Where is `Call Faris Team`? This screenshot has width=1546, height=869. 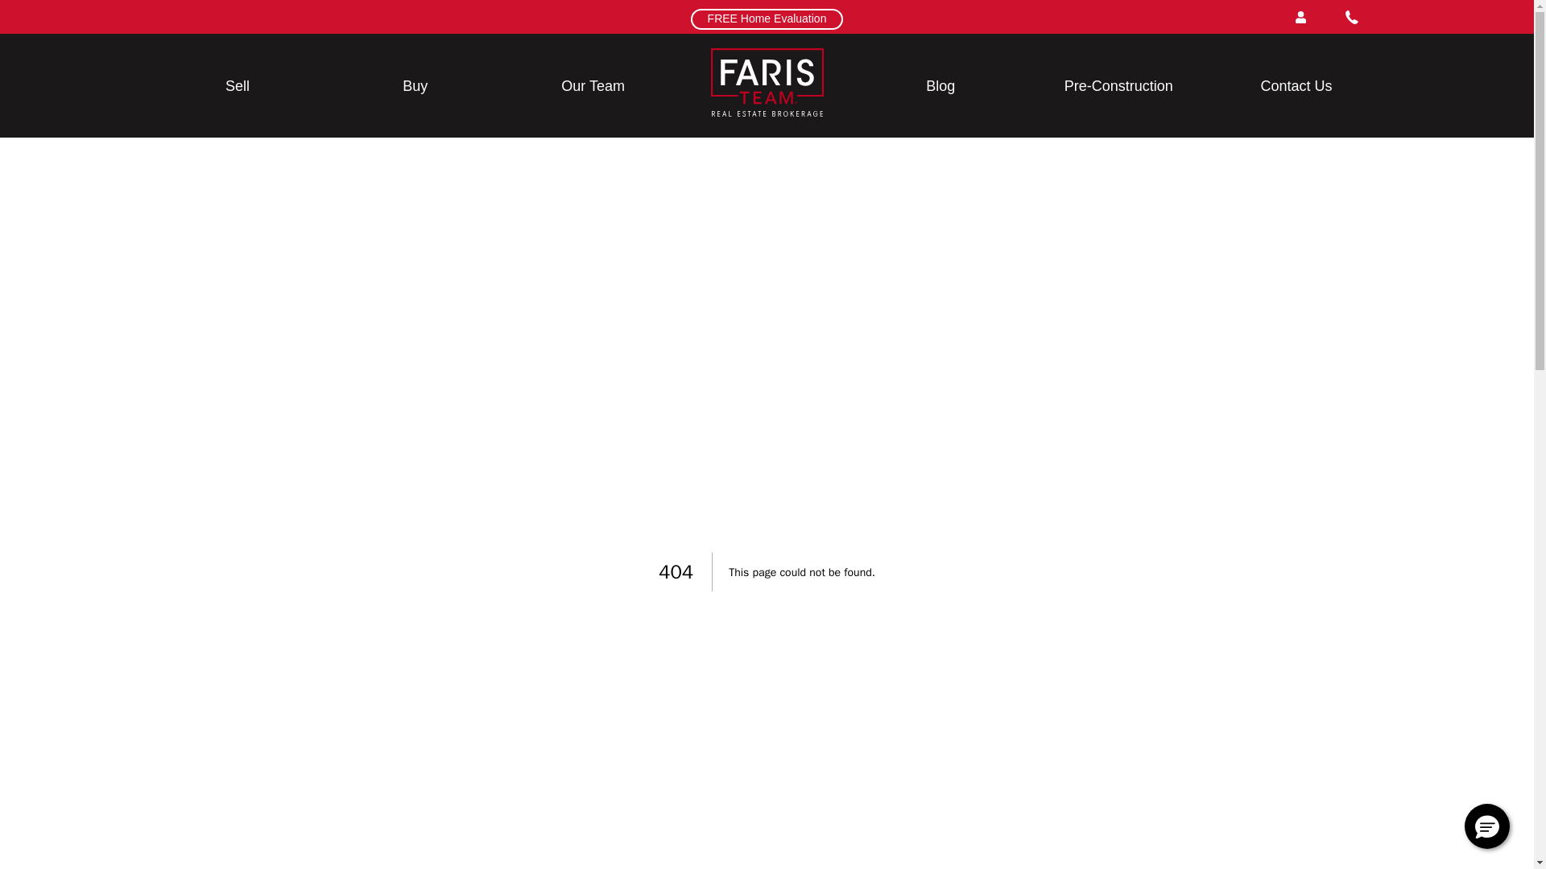 Call Faris Team is located at coordinates (1351, 16).